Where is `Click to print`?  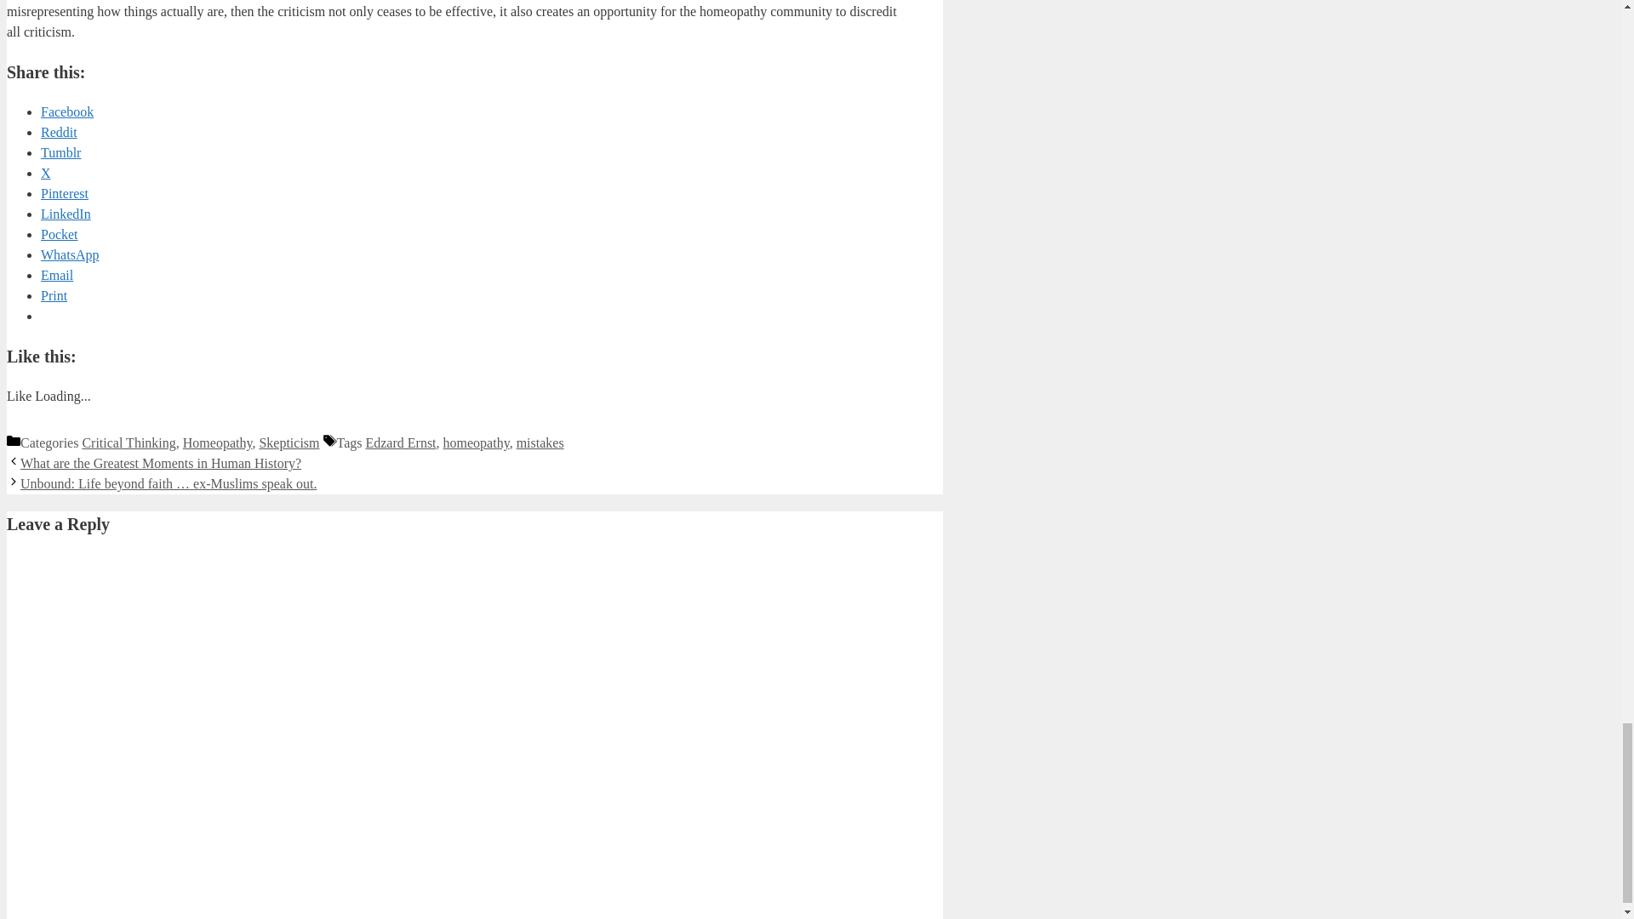 Click to print is located at coordinates (54, 296).